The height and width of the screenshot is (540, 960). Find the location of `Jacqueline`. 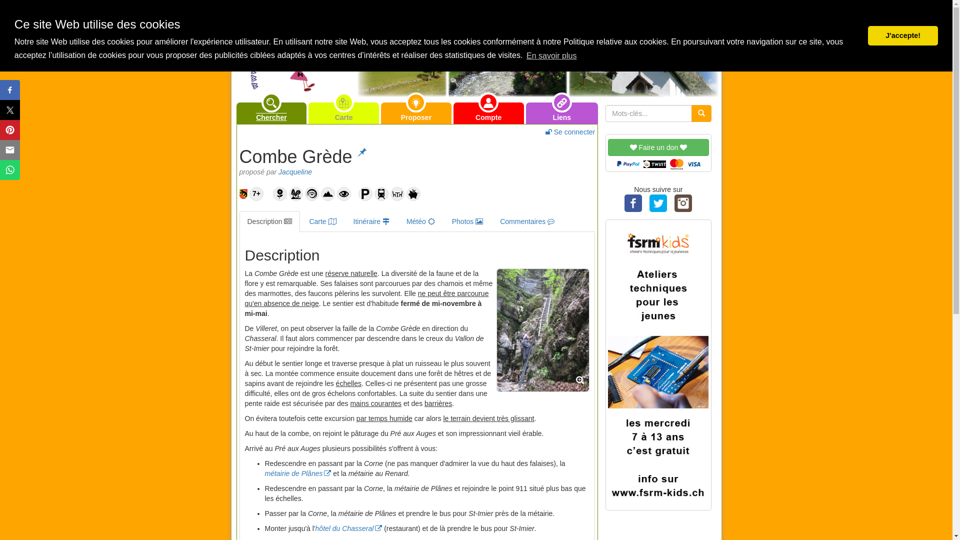

Jacqueline is located at coordinates (295, 172).